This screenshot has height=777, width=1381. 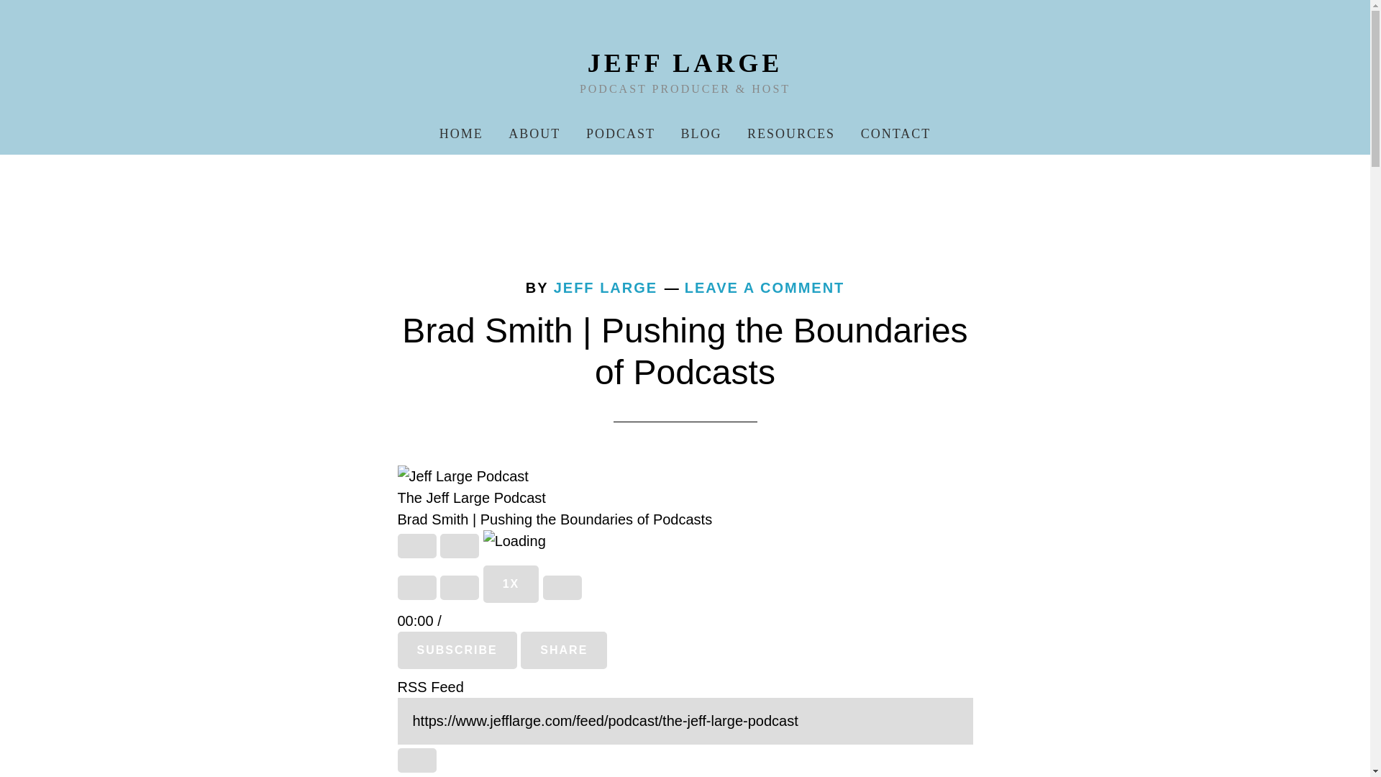 I want to click on PODCAST, so click(x=620, y=133).